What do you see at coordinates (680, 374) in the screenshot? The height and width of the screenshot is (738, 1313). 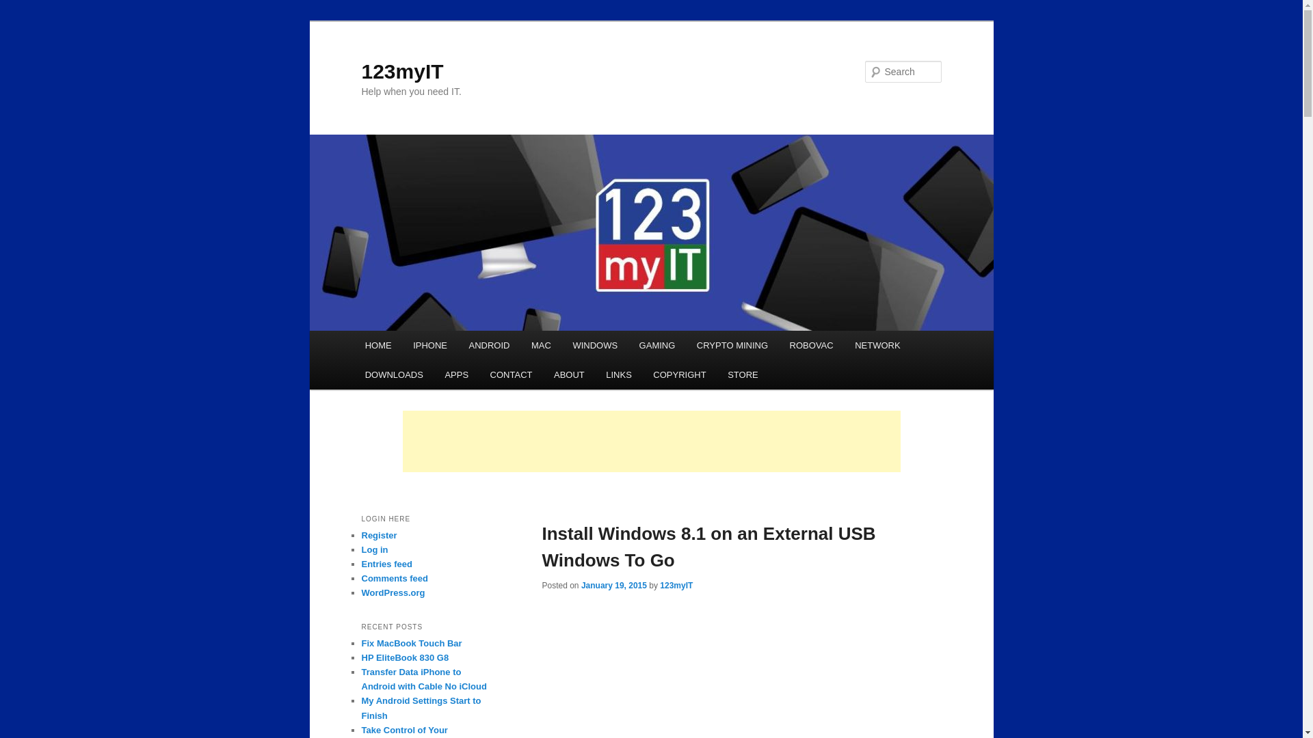 I see `COPYRIGHT` at bounding box center [680, 374].